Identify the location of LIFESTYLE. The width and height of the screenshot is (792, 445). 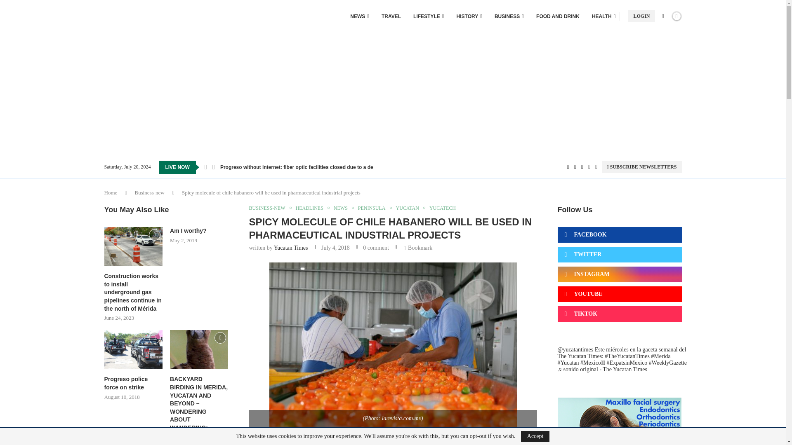
(428, 16).